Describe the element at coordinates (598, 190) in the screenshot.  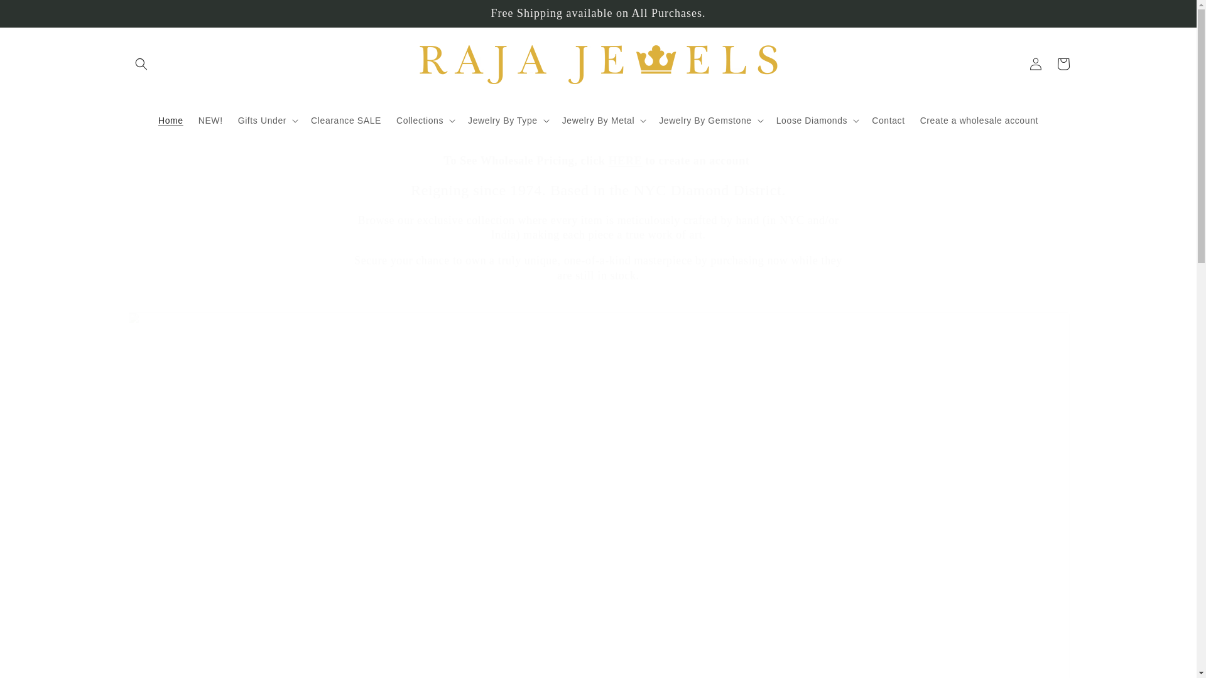
I see `Reigning since 1974. Based in the NYC Diamond District.` at that location.